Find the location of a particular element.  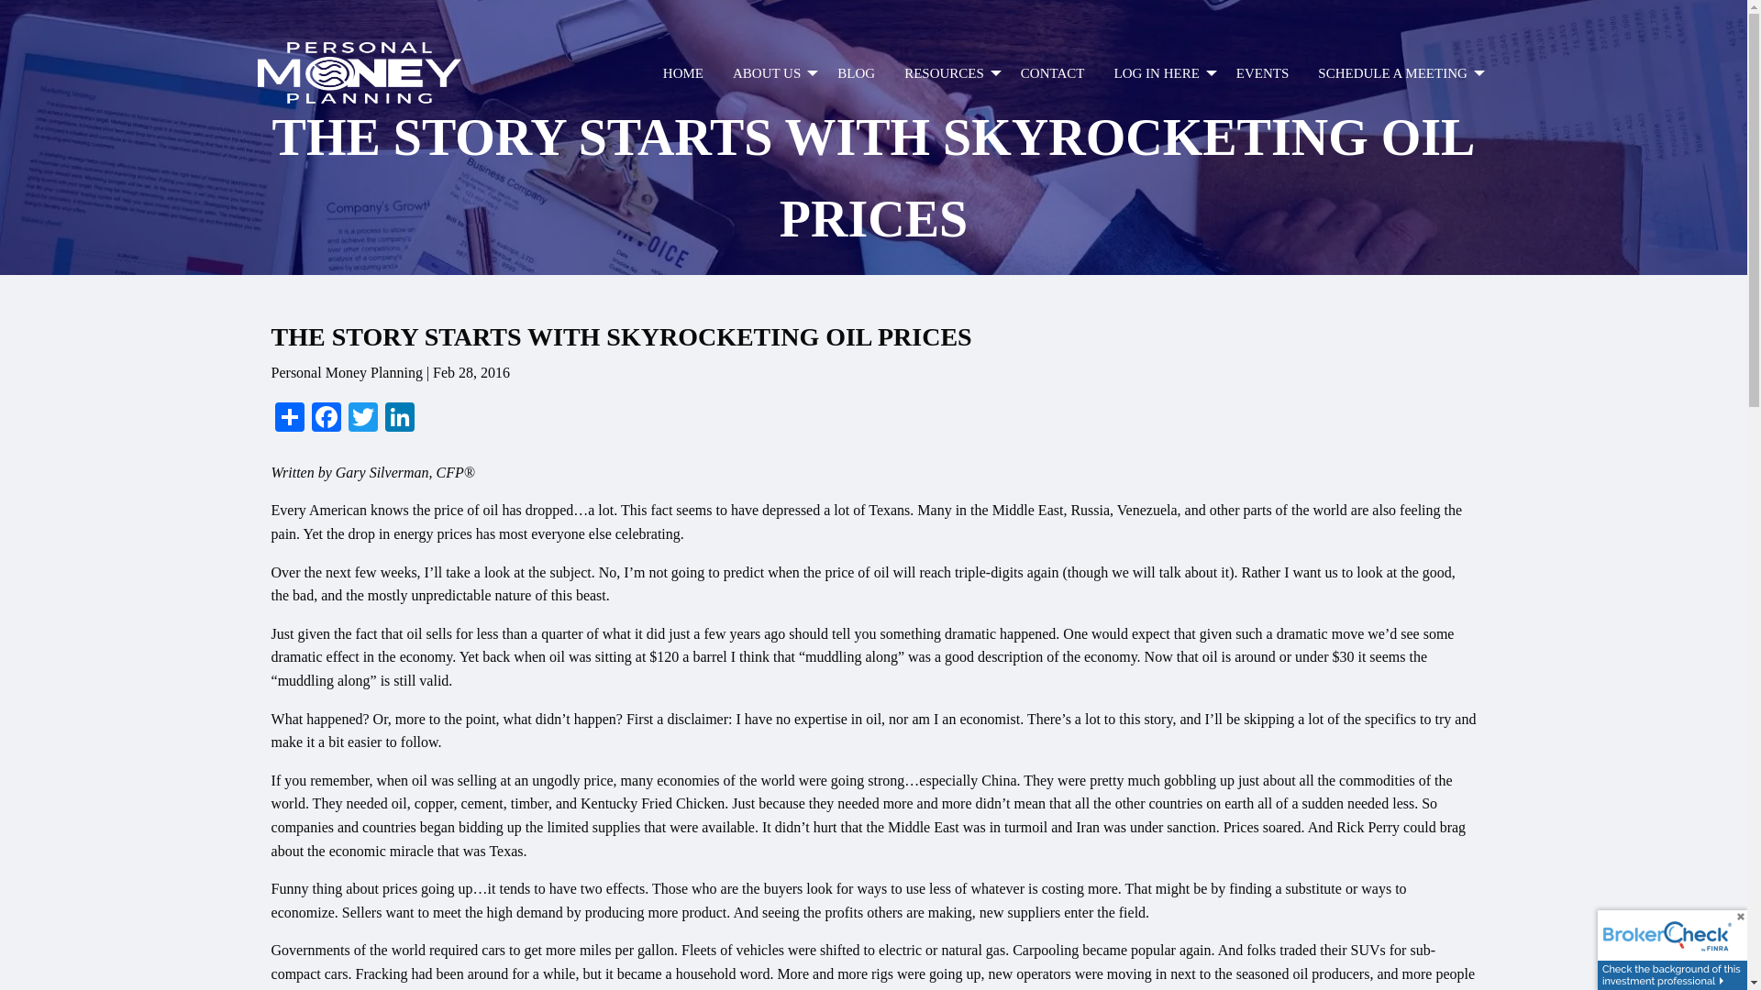

CONTACT is located at coordinates (1052, 73).